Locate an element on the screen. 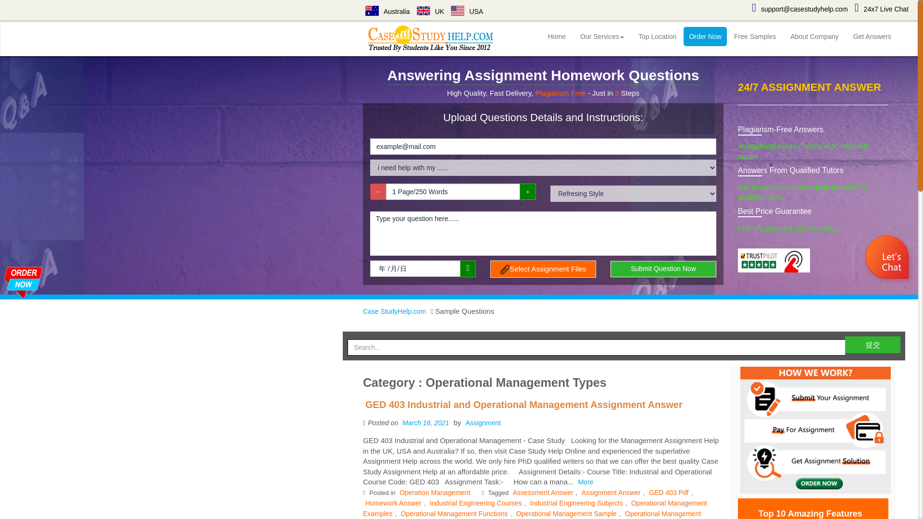  Assignment help for UK is located at coordinates (423, 11).